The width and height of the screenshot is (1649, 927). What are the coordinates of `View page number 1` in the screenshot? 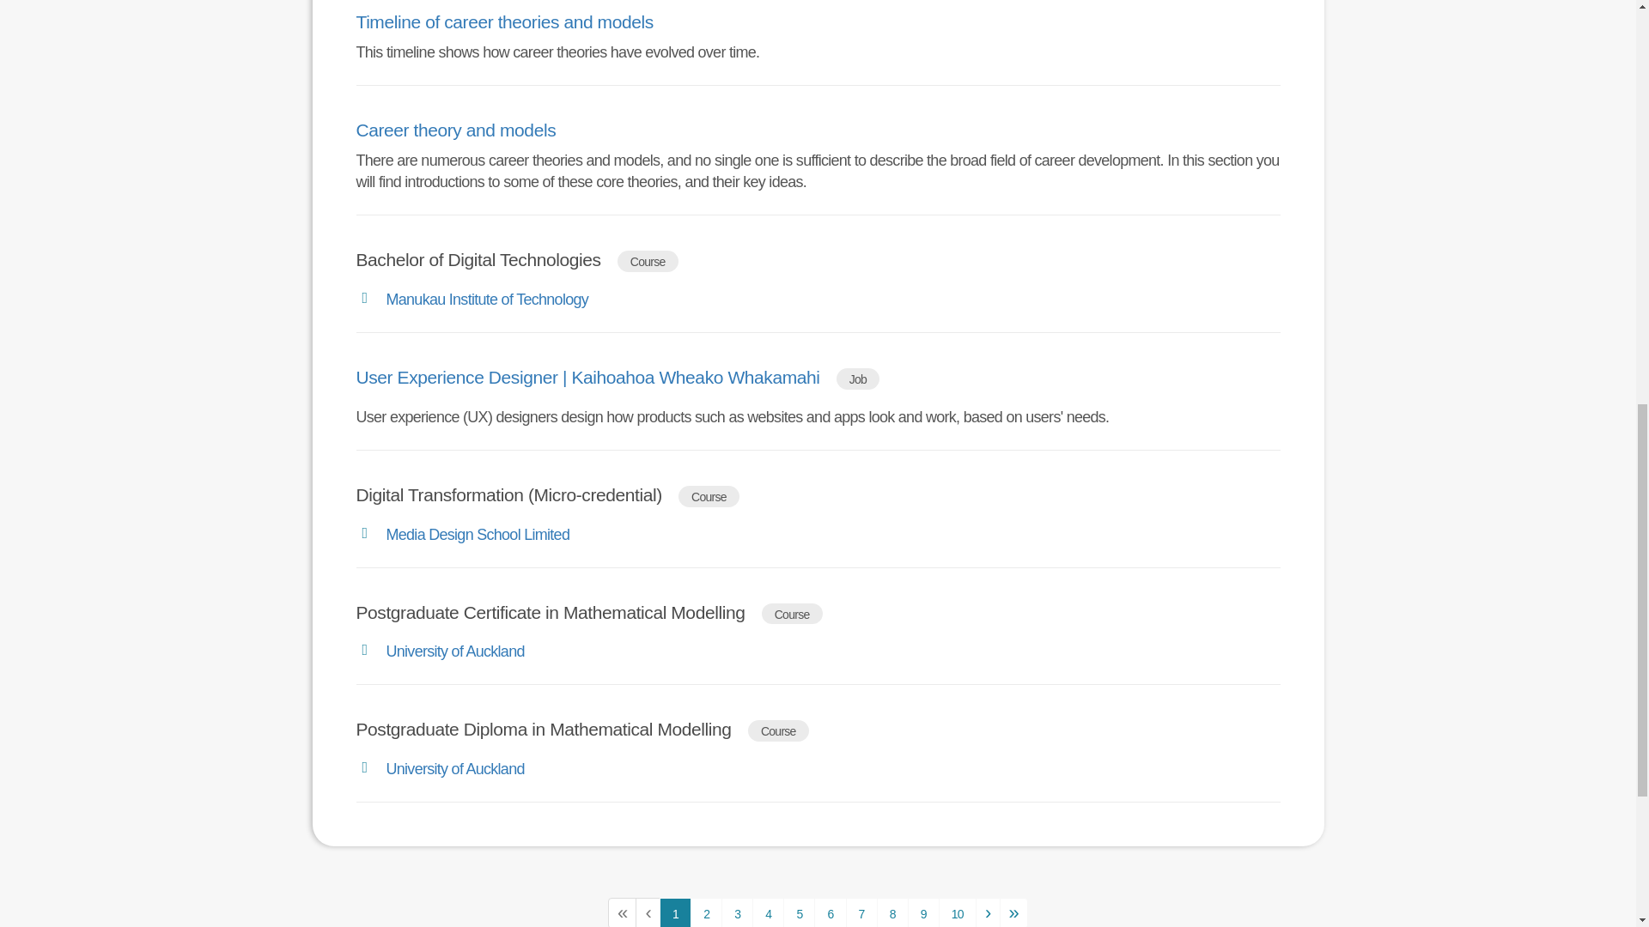 It's located at (675, 912).